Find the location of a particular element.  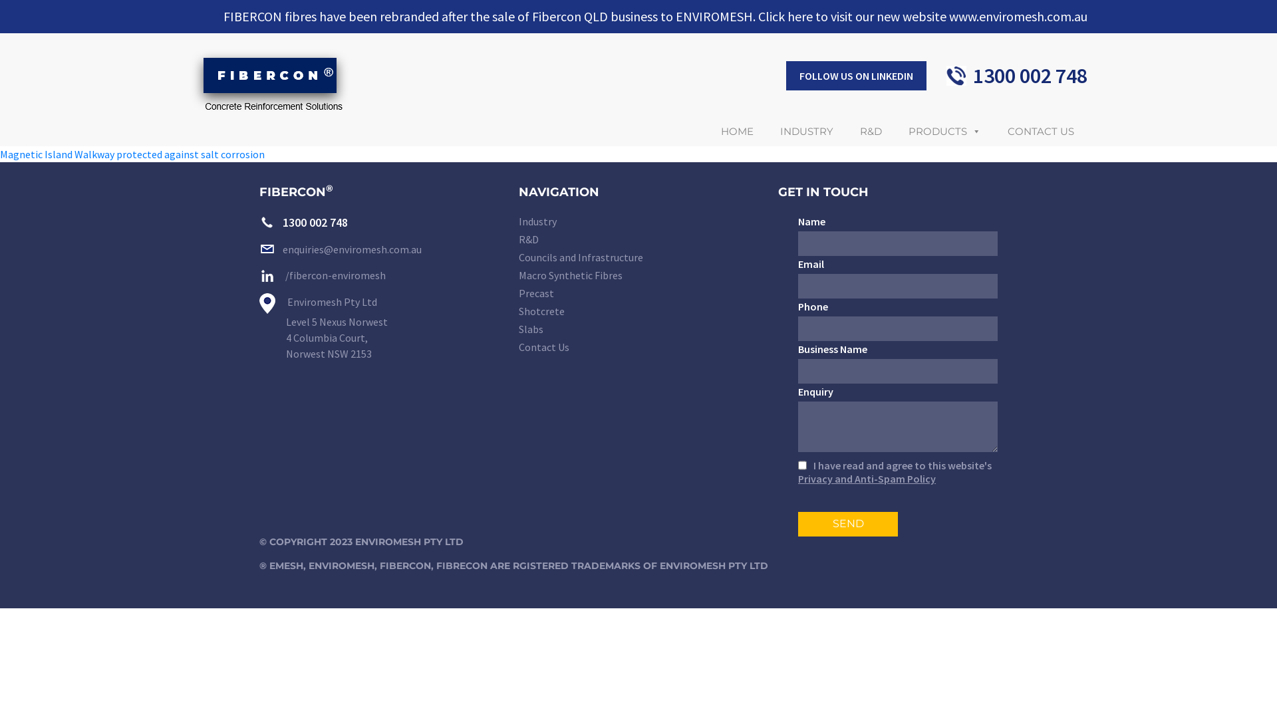

CONTACT US is located at coordinates (1041, 132).